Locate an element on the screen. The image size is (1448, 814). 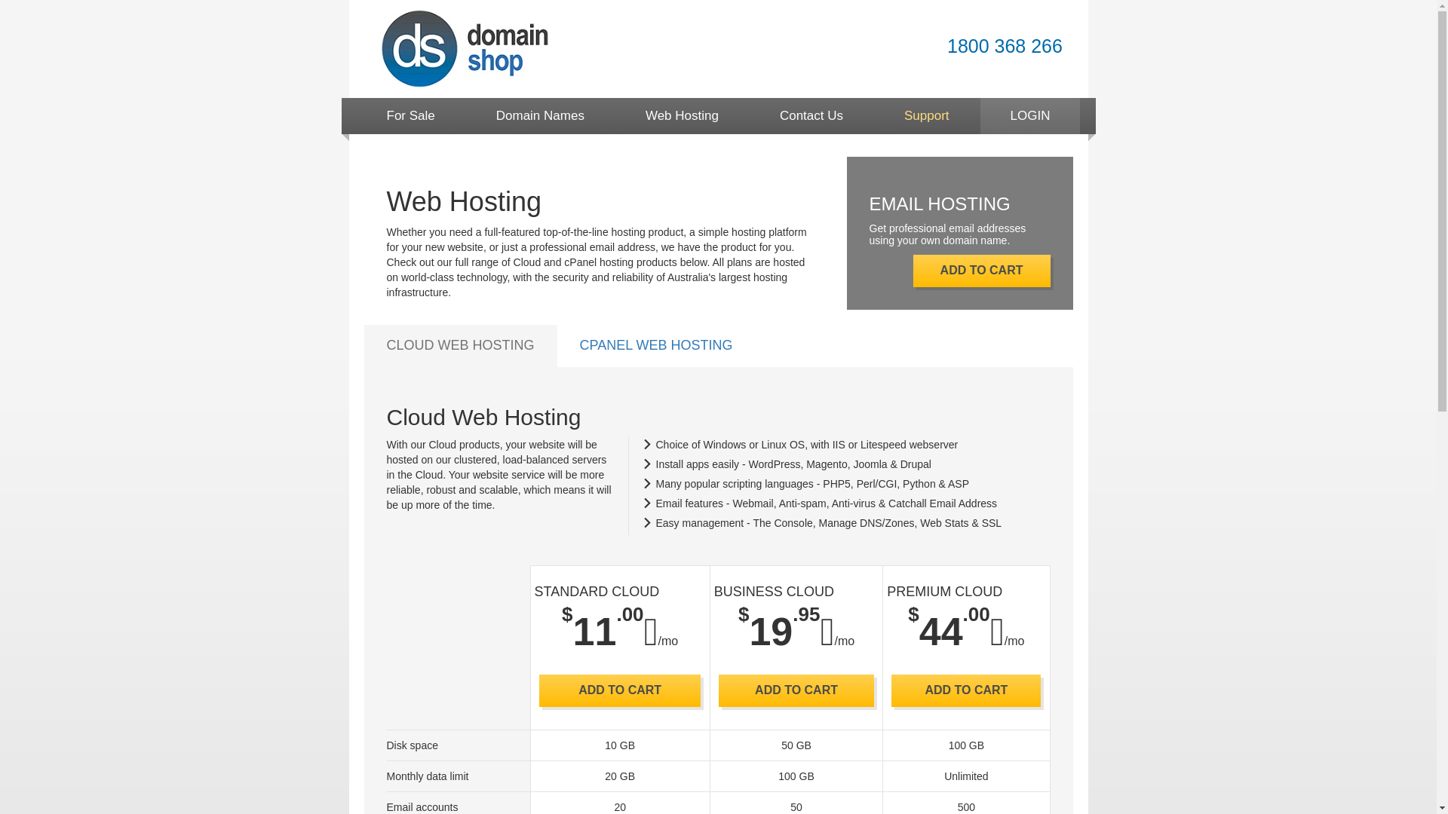
For Sale is located at coordinates (410, 116).